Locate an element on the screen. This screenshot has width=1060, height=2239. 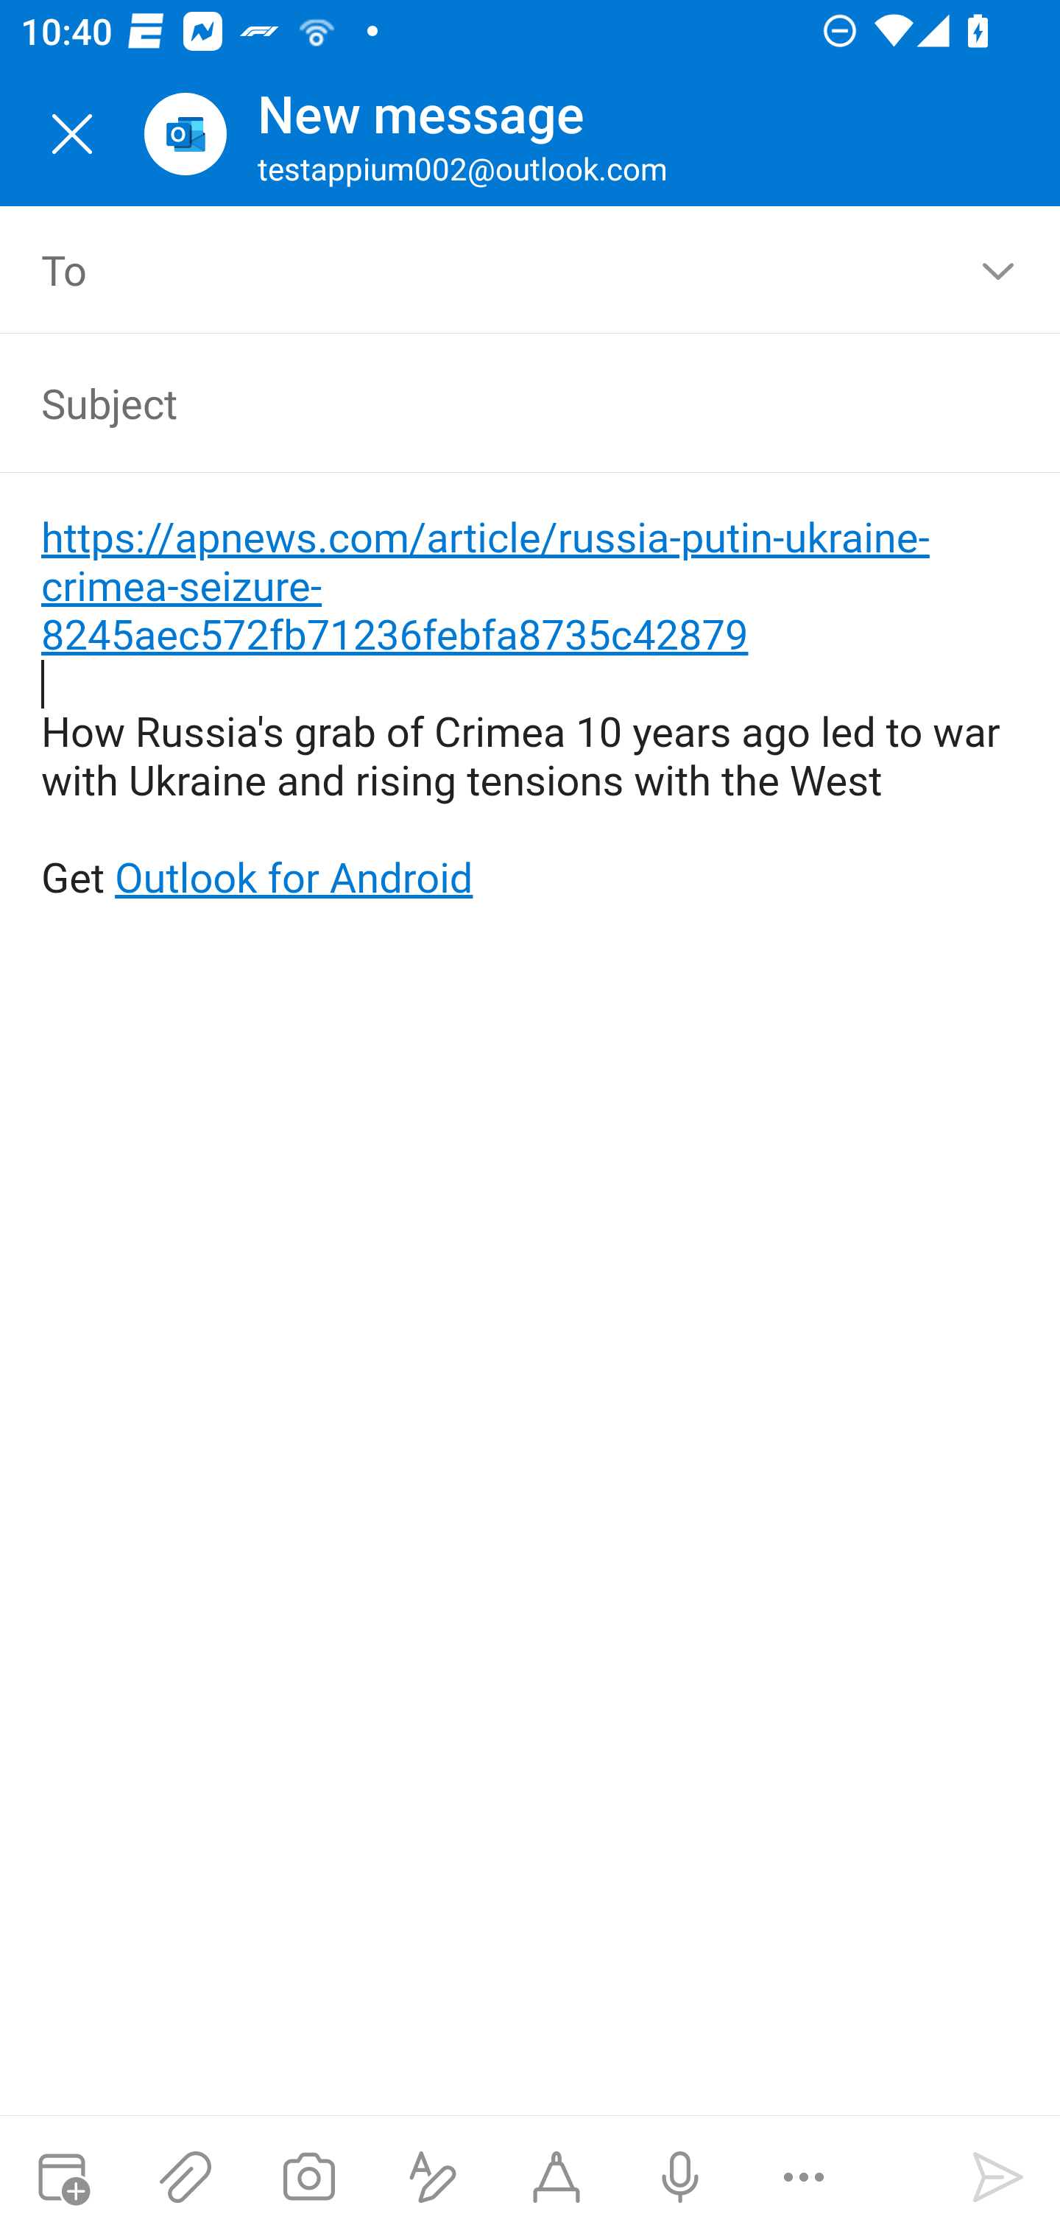
Show formatting options is located at coordinates (433, 2177).